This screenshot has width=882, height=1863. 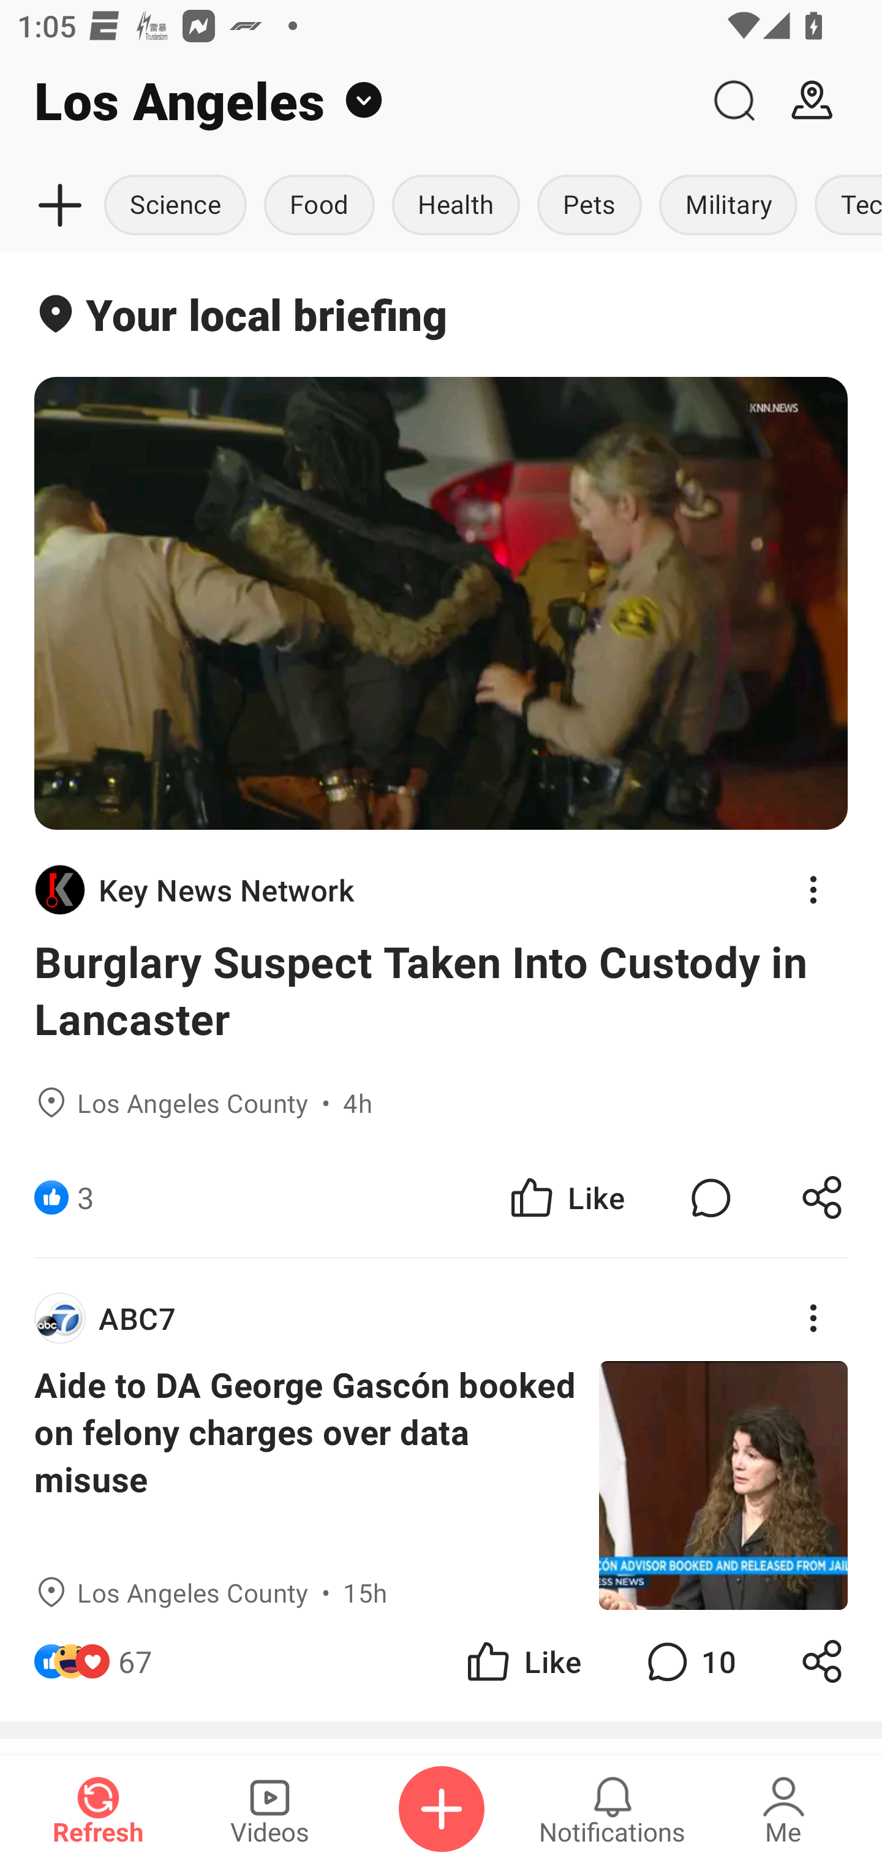 What do you see at coordinates (783, 1809) in the screenshot?
I see `Me` at bounding box center [783, 1809].